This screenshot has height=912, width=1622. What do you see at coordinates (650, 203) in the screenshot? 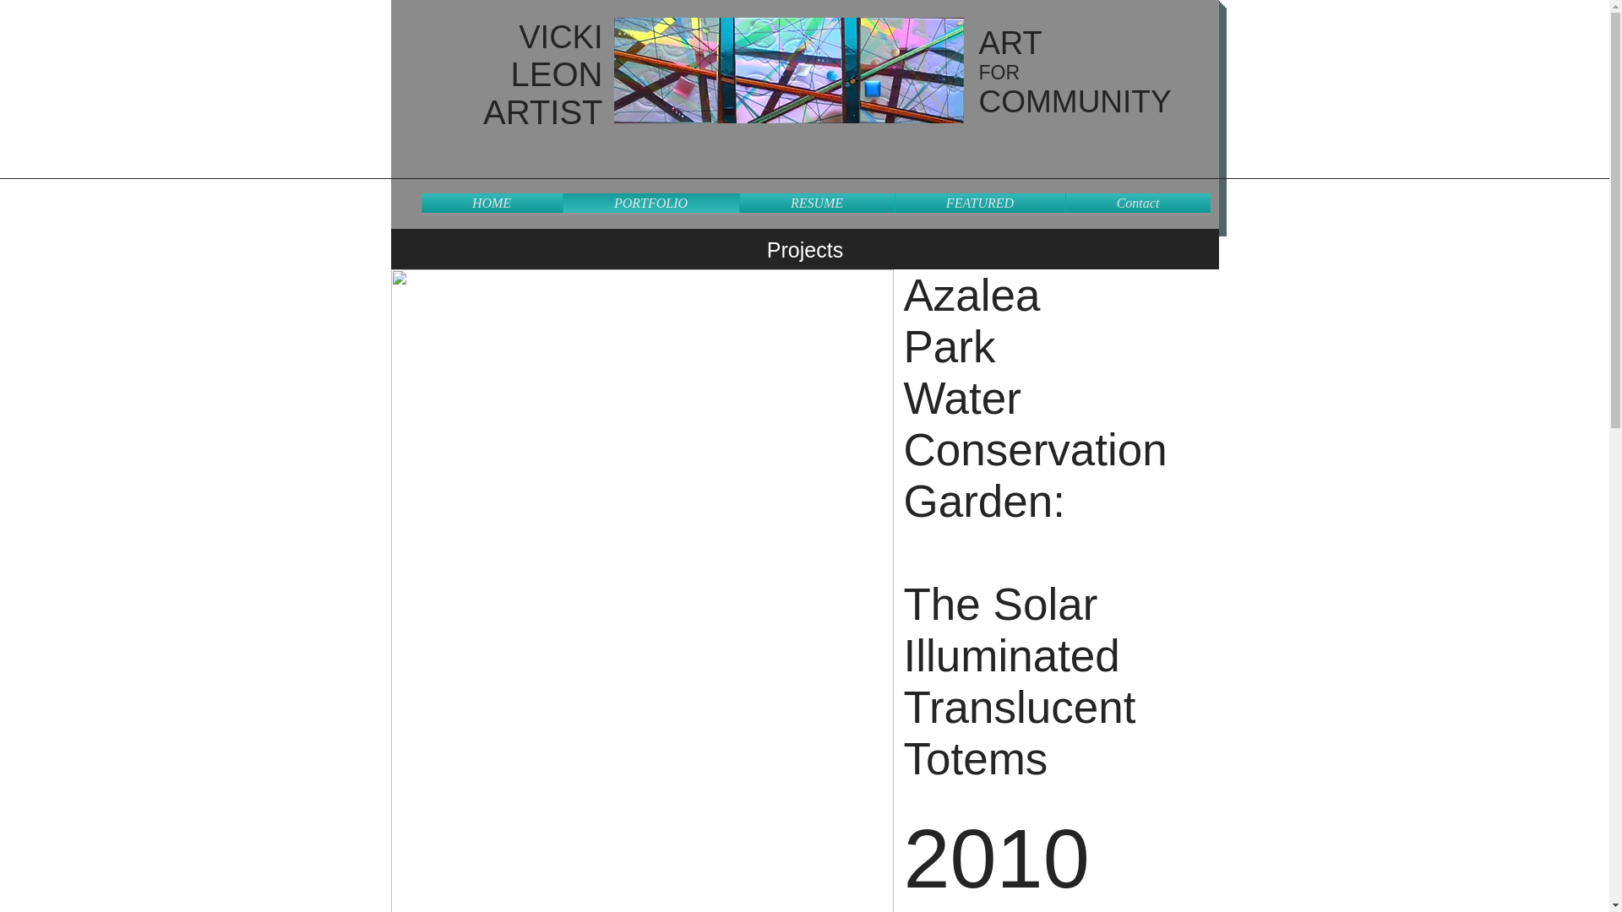
I see `PORTFOLIO` at bounding box center [650, 203].